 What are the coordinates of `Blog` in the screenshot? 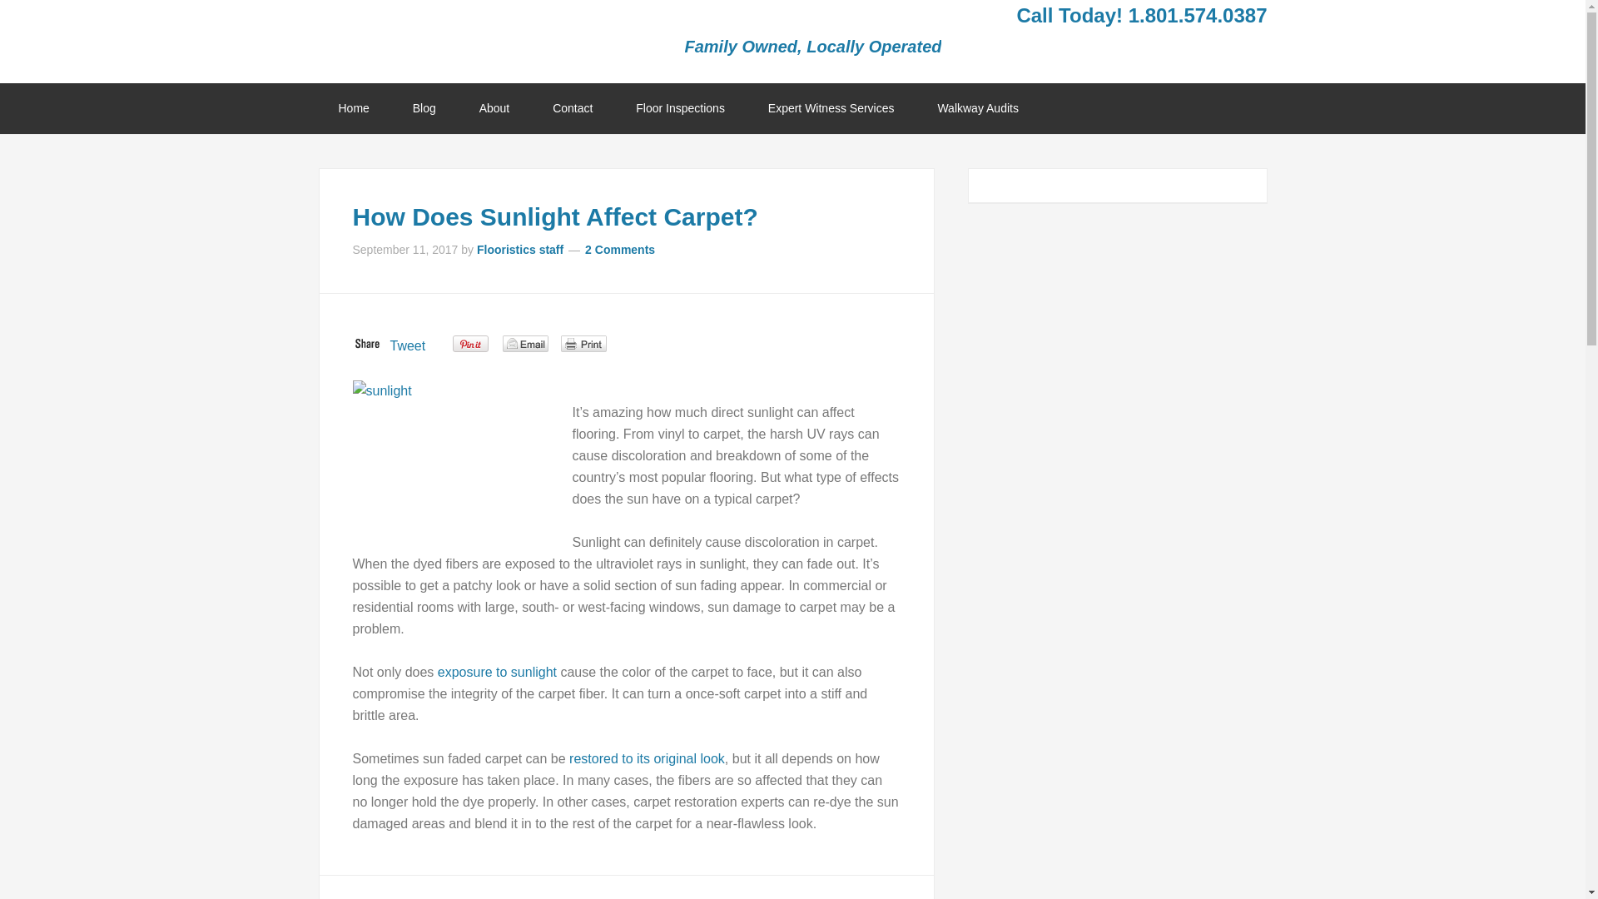 It's located at (424, 108).